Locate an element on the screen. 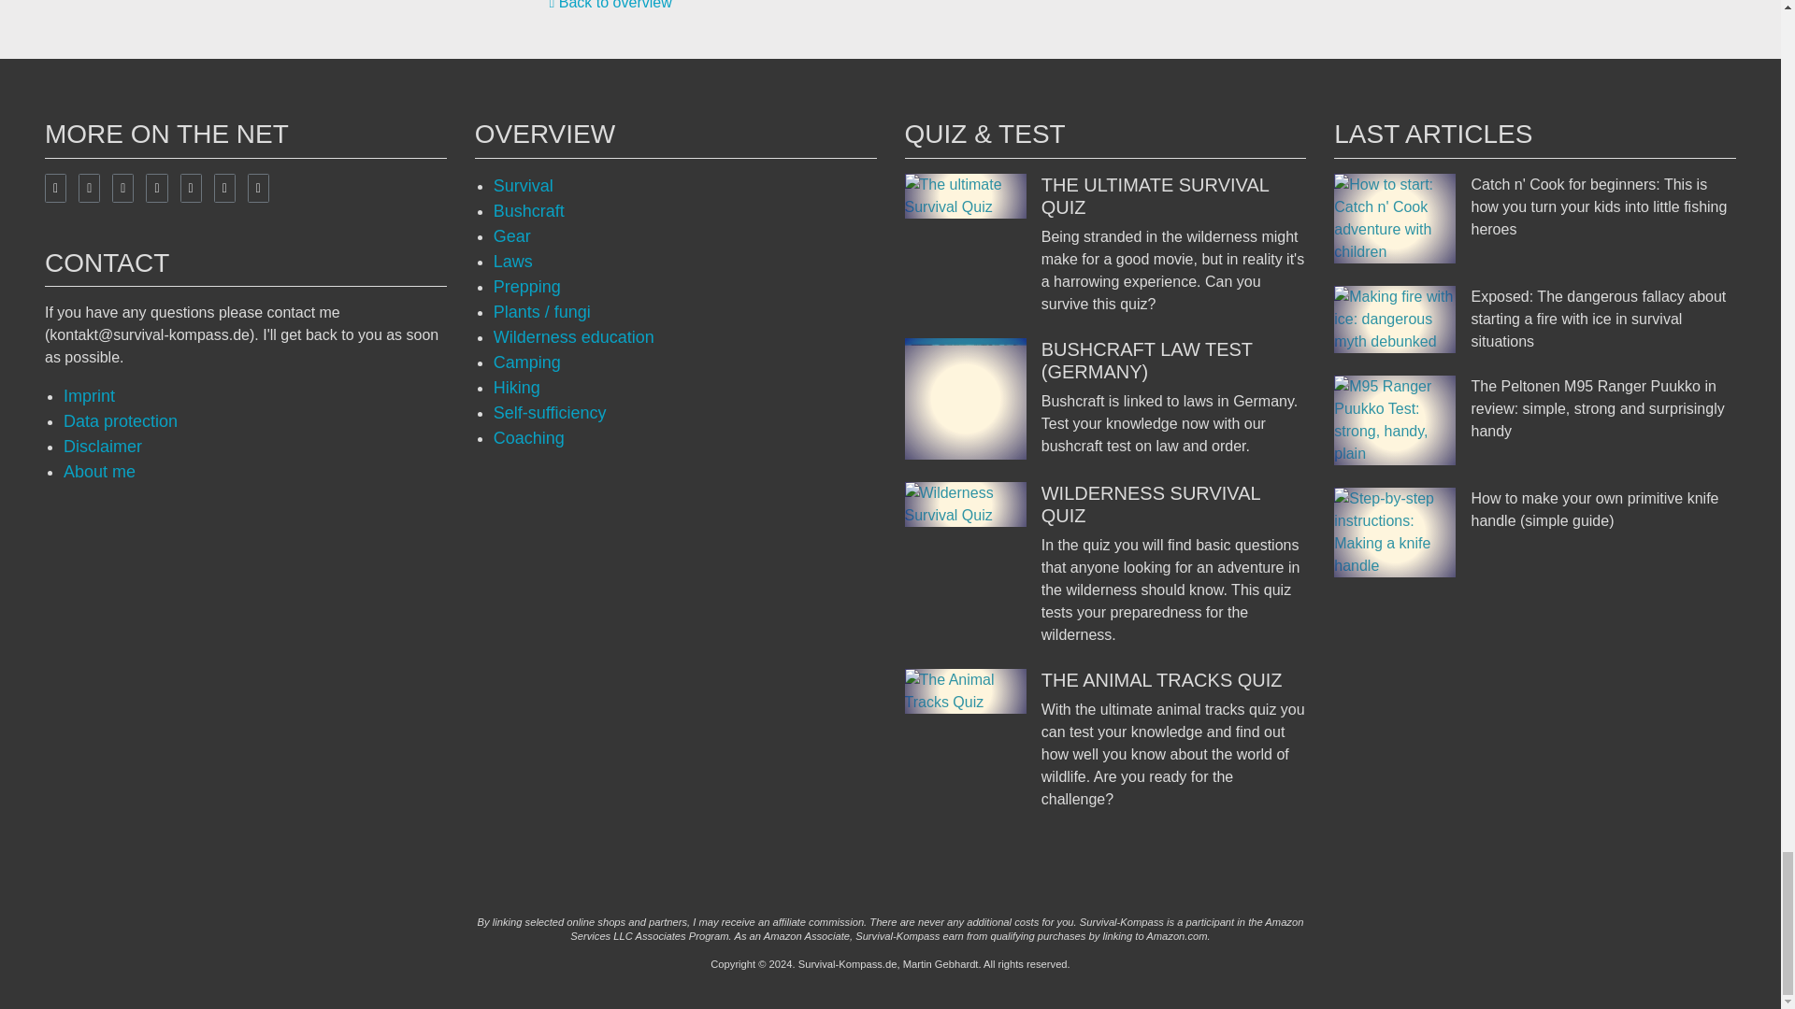 The image size is (1795, 1009). Laws is located at coordinates (513, 262).